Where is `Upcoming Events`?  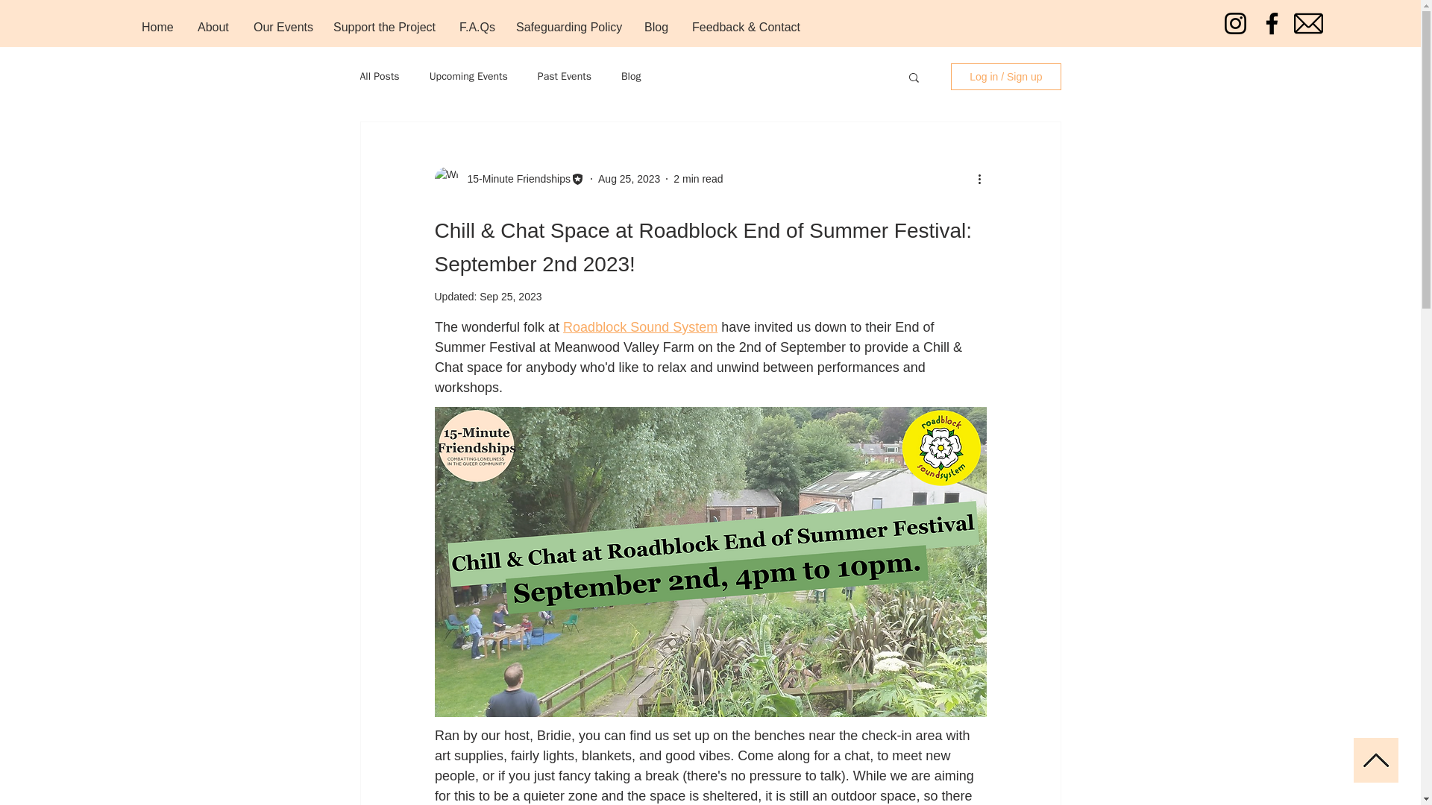 Upcoming Events is located at coordinates (468, 76).